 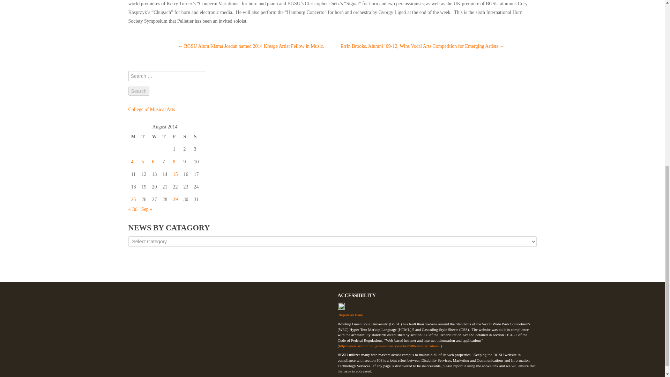 I want to click on 15, so click(x=175, y=174).